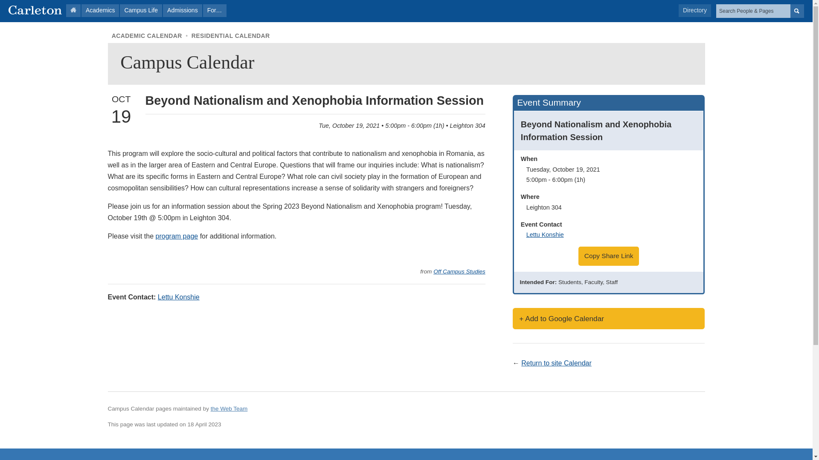  What do you see at coordinates (229, 408) in the screenshot?
I see `the Web Team` at bounding box center [229, 408].